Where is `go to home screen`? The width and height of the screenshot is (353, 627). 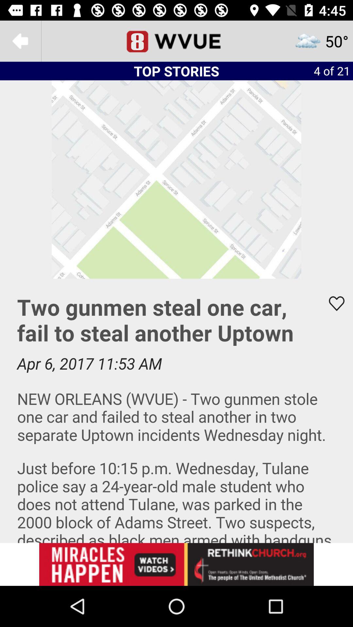 go to home screen is located at coordinates (176, 41).